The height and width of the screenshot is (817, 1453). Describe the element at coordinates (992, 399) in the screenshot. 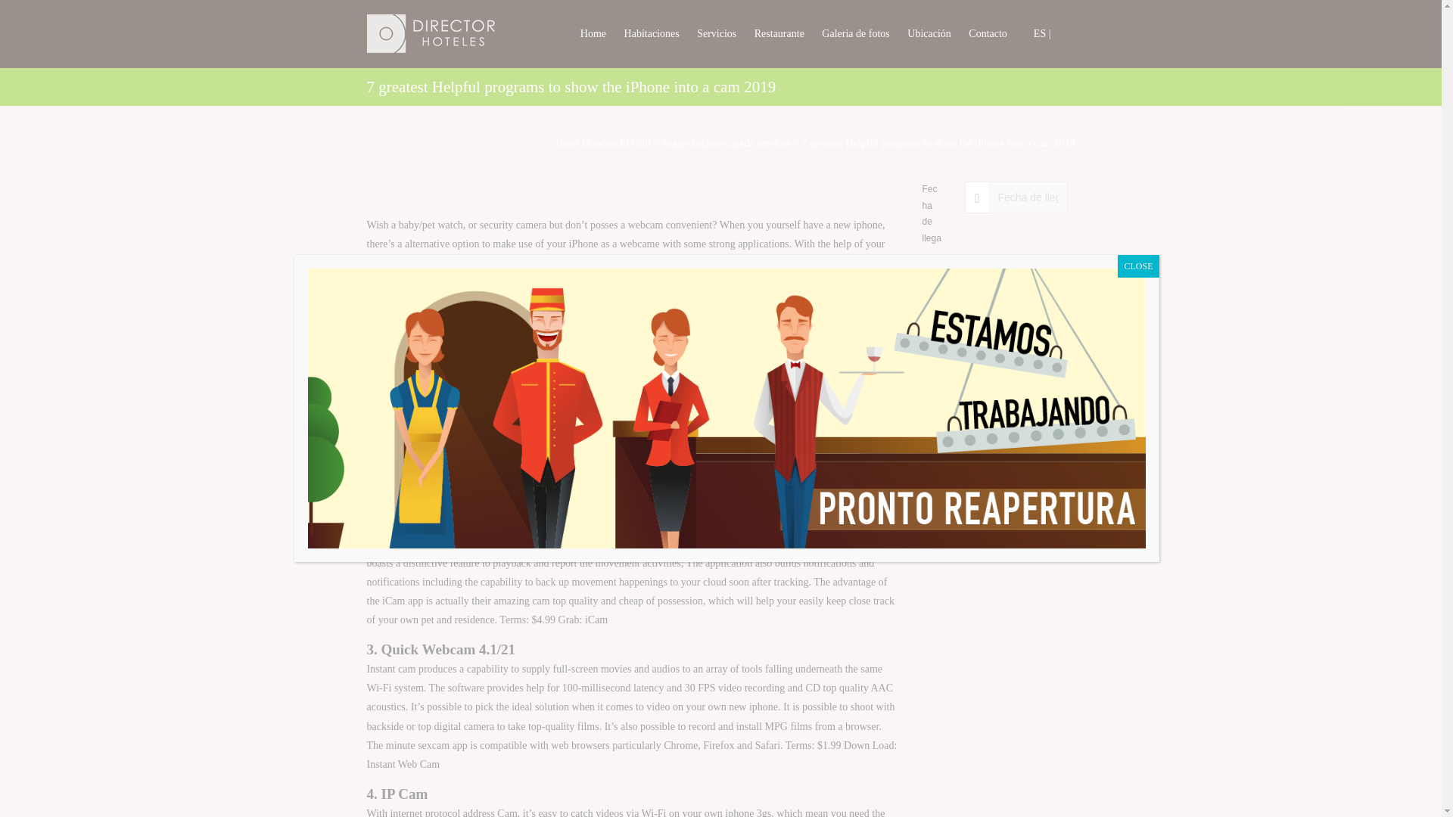

I see `NEX-Forms` at that location.